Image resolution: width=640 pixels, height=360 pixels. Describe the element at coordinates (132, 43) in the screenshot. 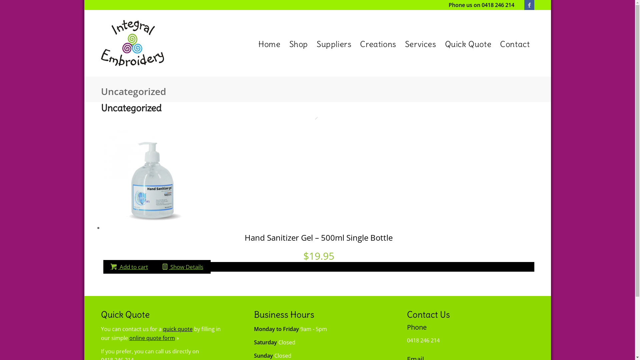

I see `logo-integral-embroidery-20141014b` at that location.